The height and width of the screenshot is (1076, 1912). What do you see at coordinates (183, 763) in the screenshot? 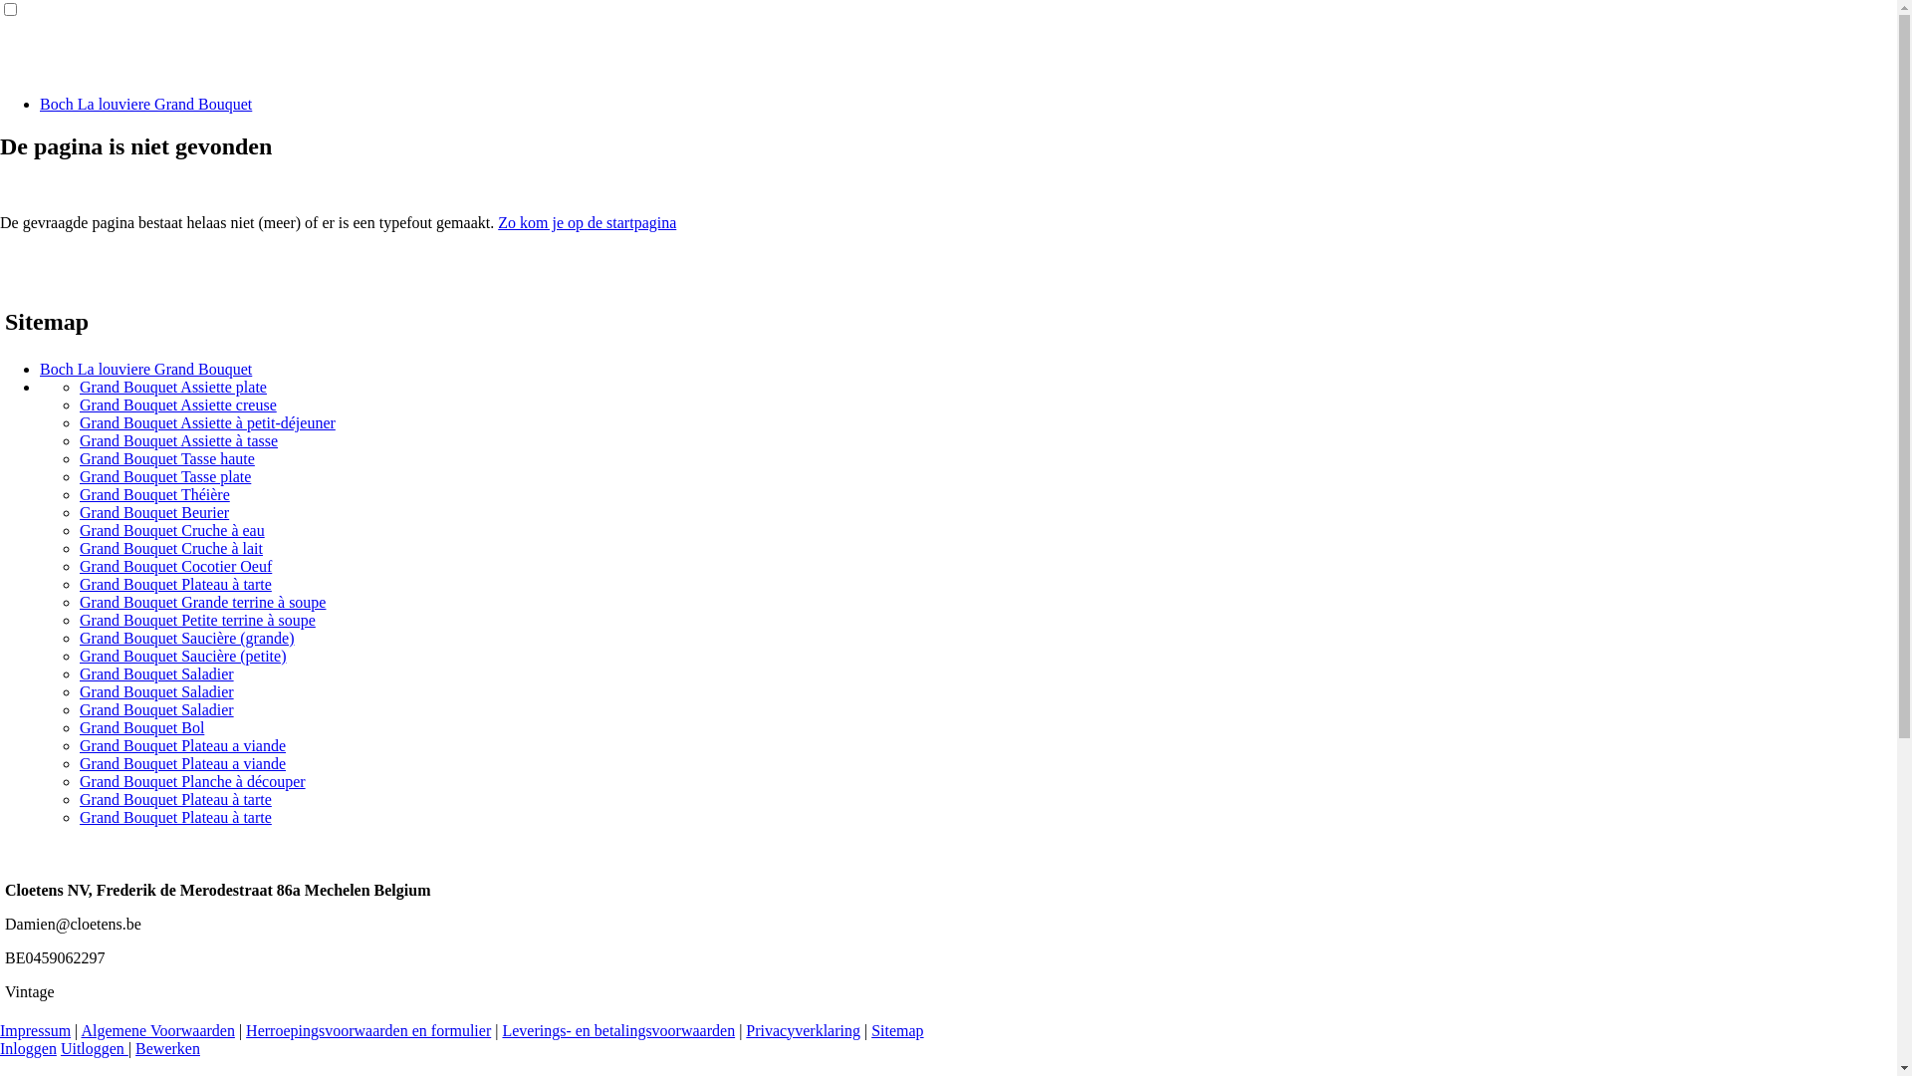
I see `Grand Bouquet Plateau a viande` at bounding box center [183, 763].